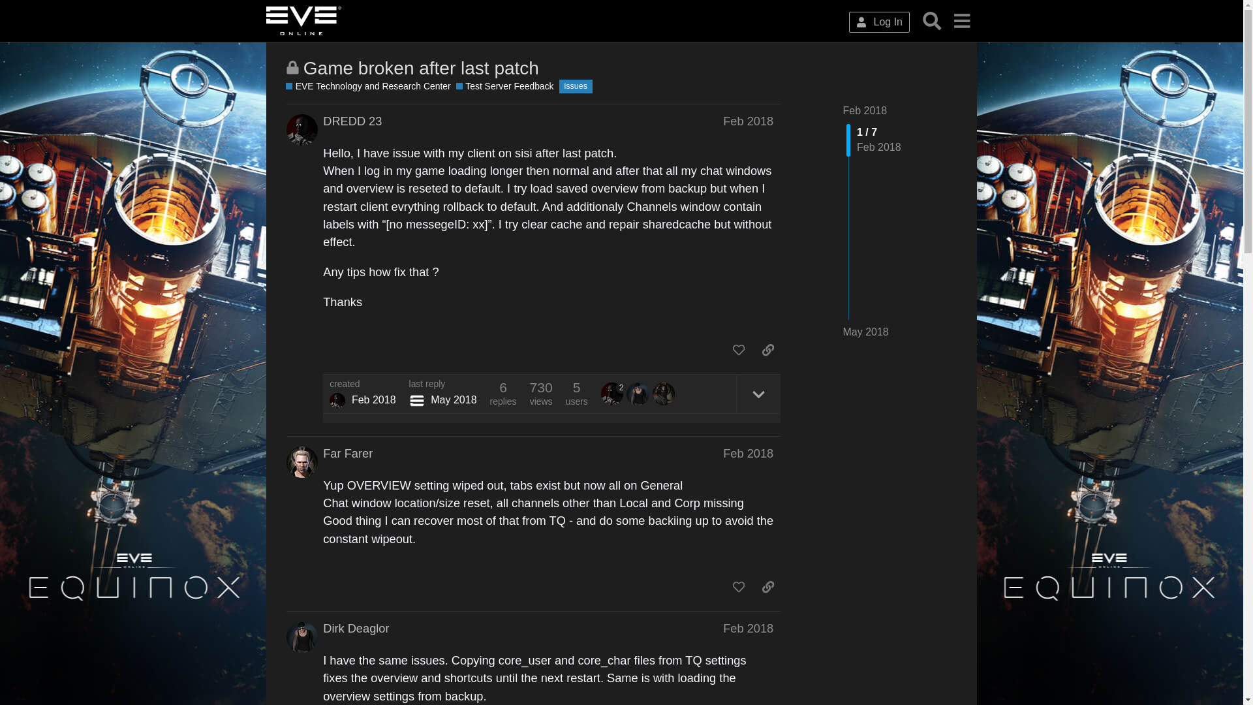  Describe the element at coordinates (961, 20) in the screenshot. I see `menu` at that location.